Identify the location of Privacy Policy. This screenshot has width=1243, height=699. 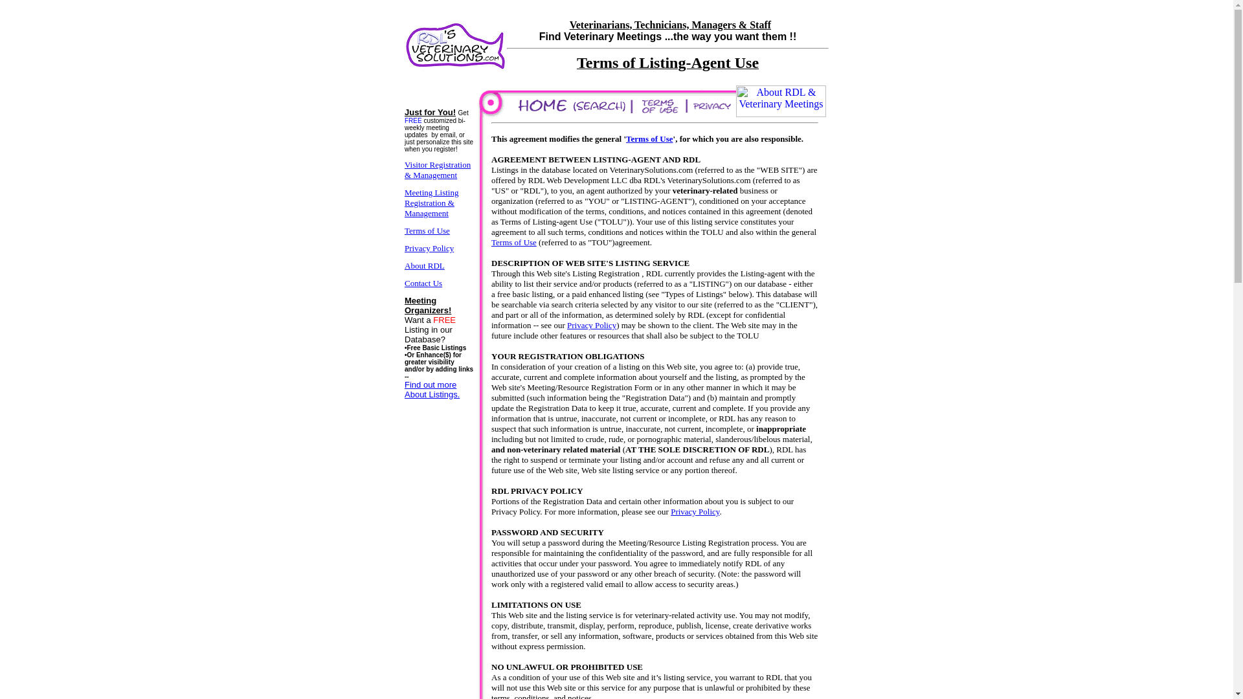
(695, 511).